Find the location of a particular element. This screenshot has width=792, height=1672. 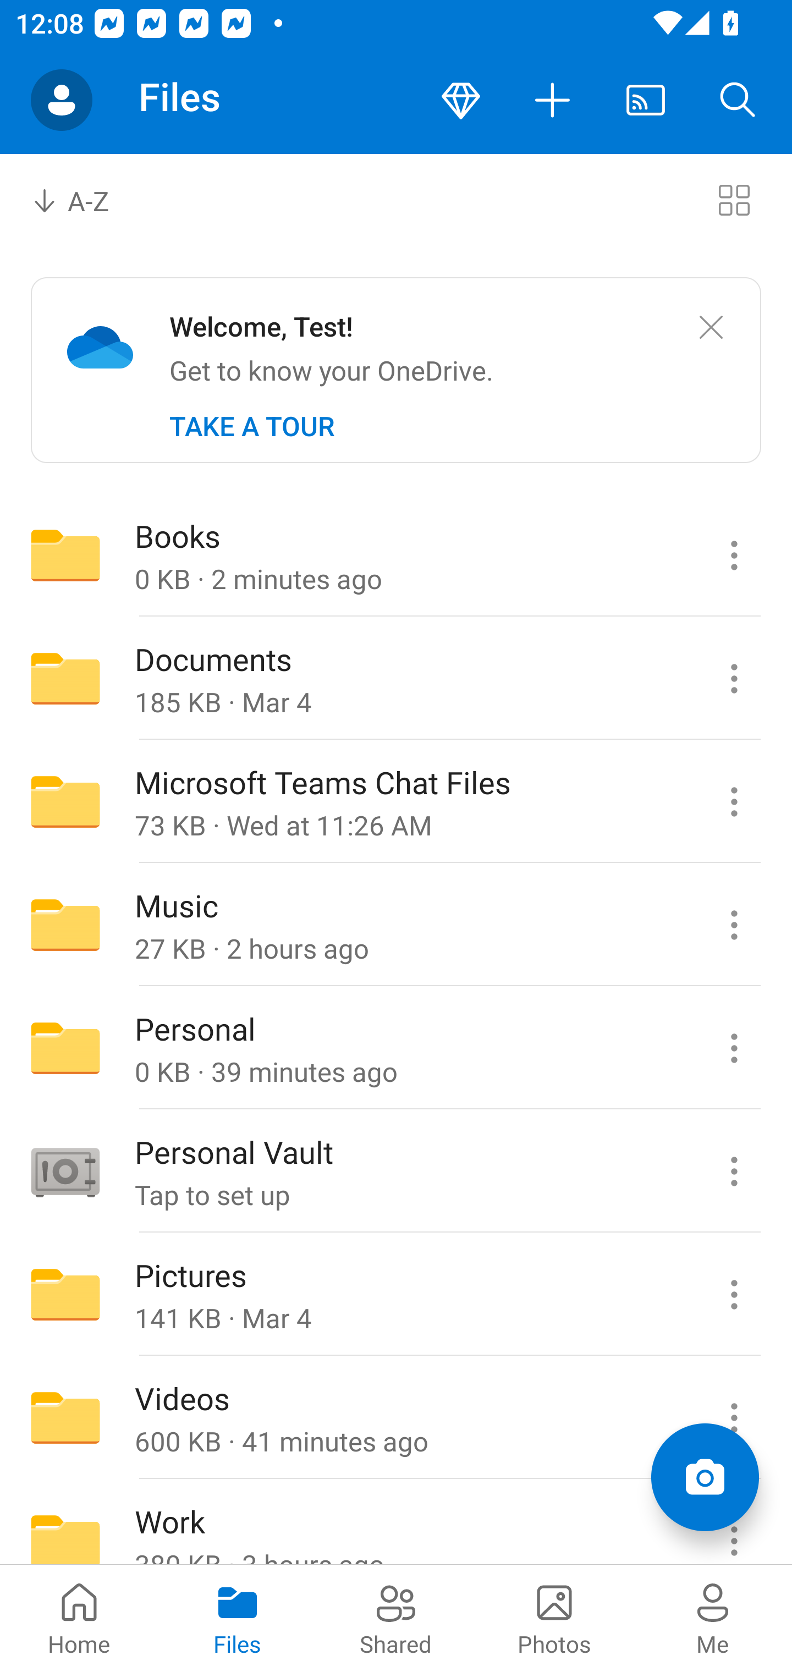

Home pivot Home is located at coordinates (79, 1618).